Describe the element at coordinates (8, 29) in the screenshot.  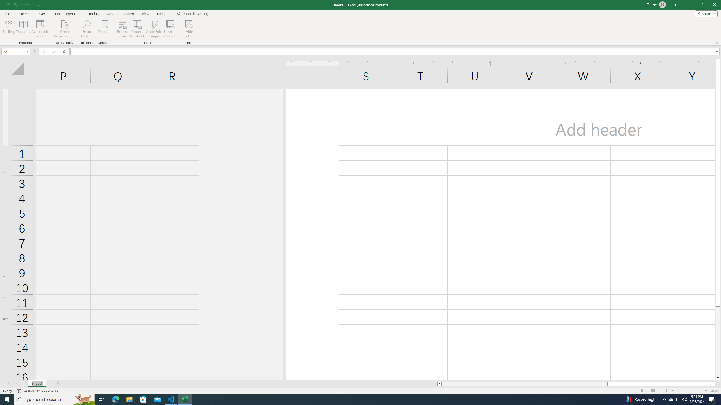
I see `Spelling...` at that location.